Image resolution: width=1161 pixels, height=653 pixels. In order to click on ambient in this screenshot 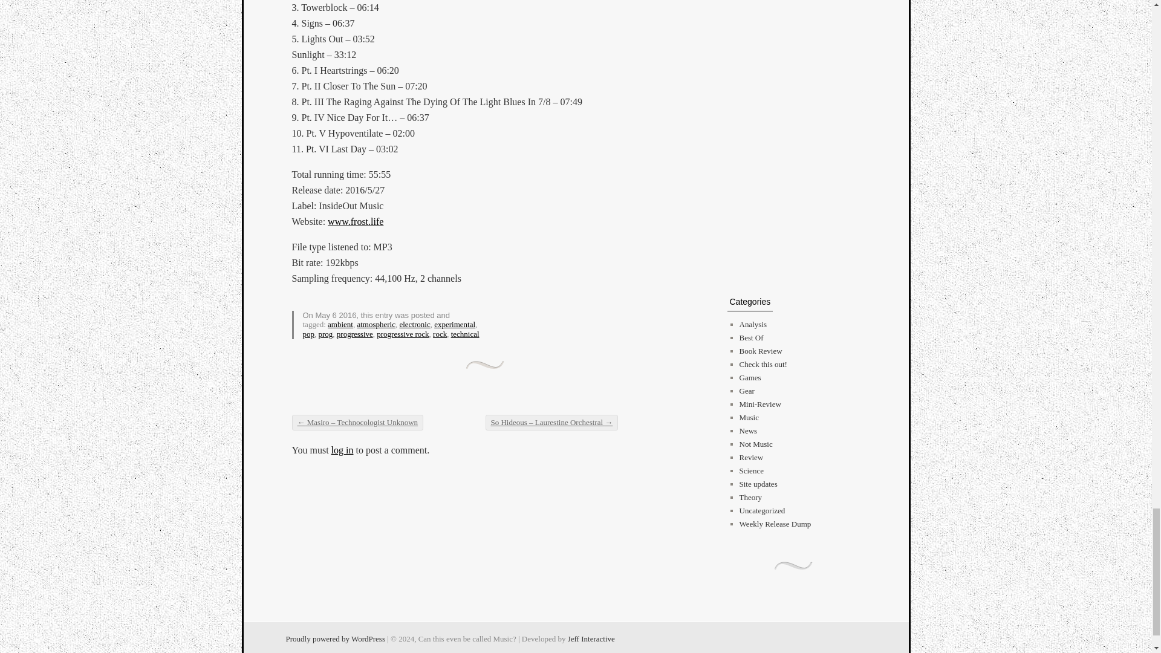, I will do `click(340, 324)`.